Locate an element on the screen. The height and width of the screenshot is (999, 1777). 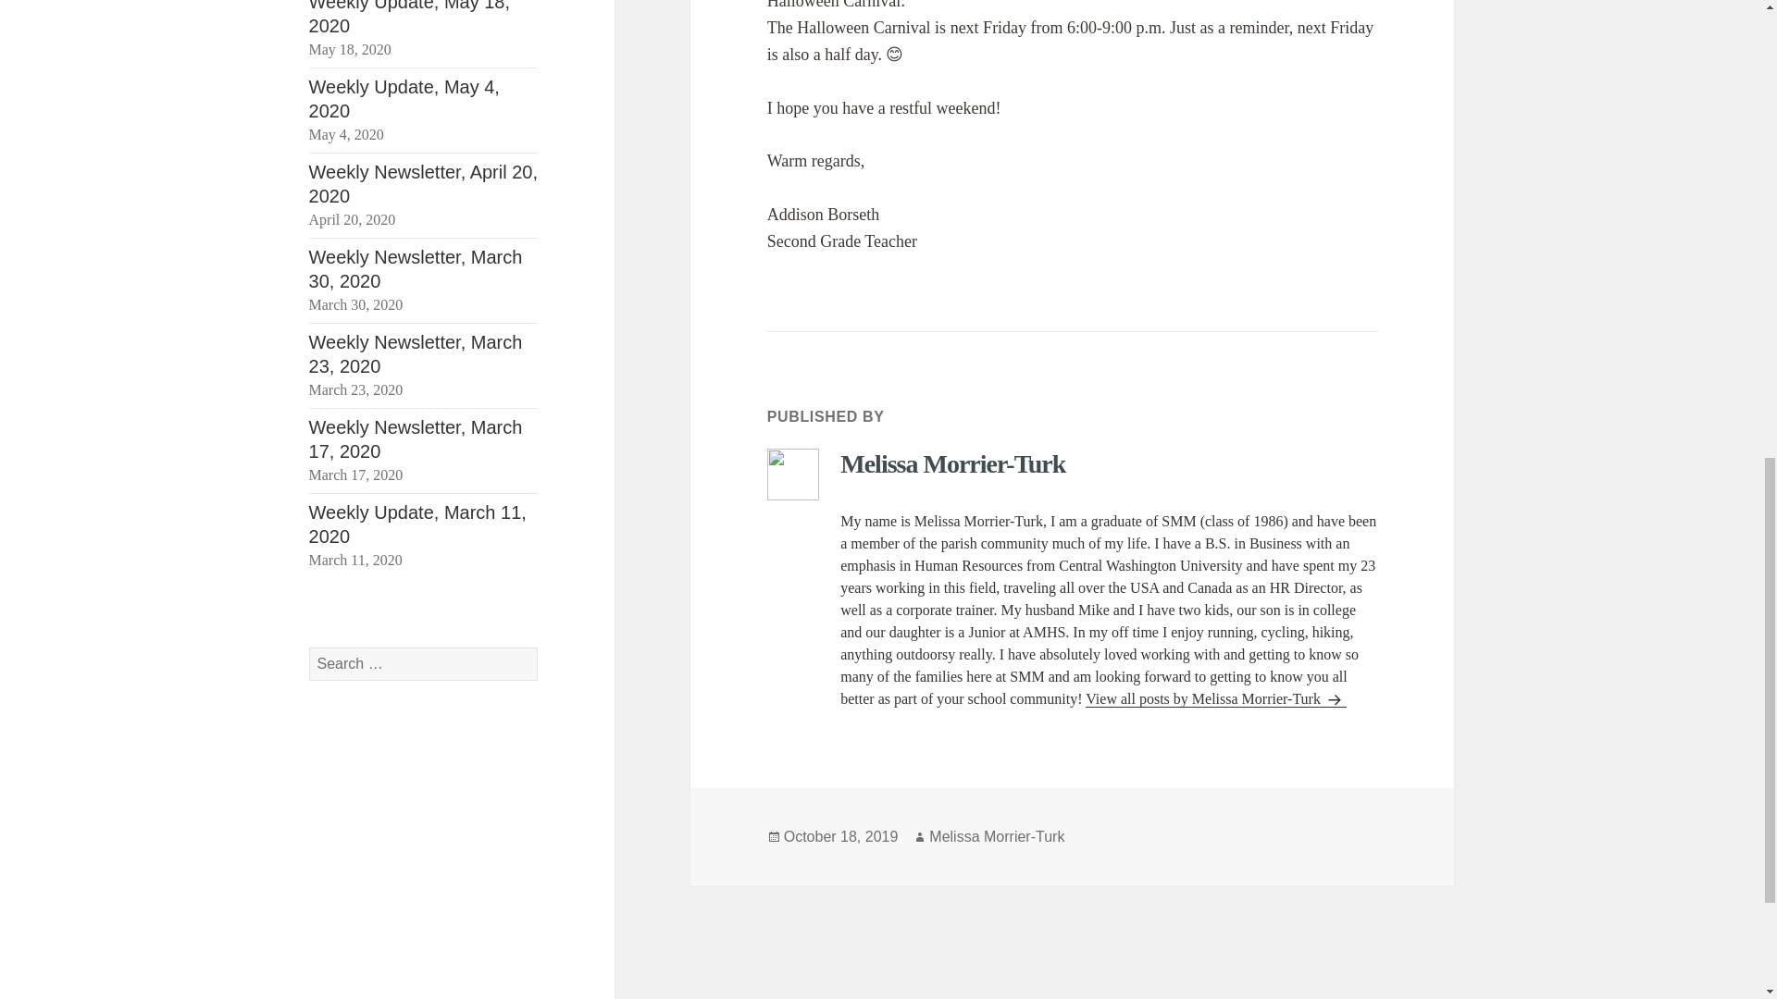
Weekly Newsletter, March 30, 2020 is located at coordinates (416, 268).